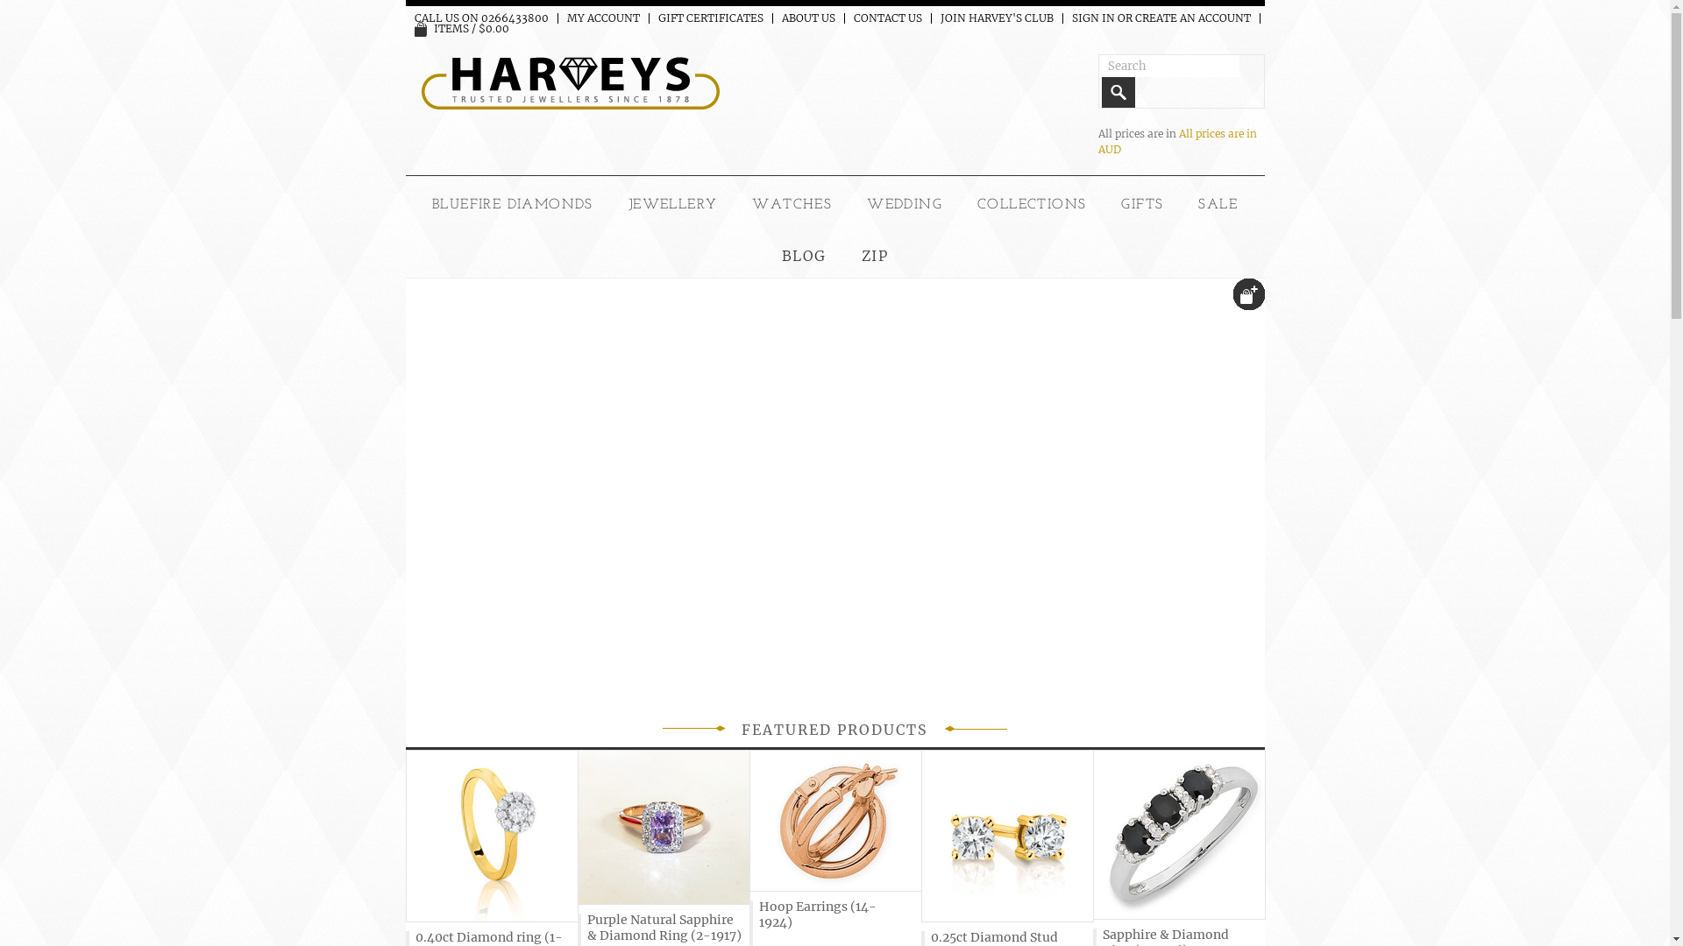 The image size is (1683, 946). Describe the element at coordinates (1218, 205) in the screenshot. I see `SALE` at that location.